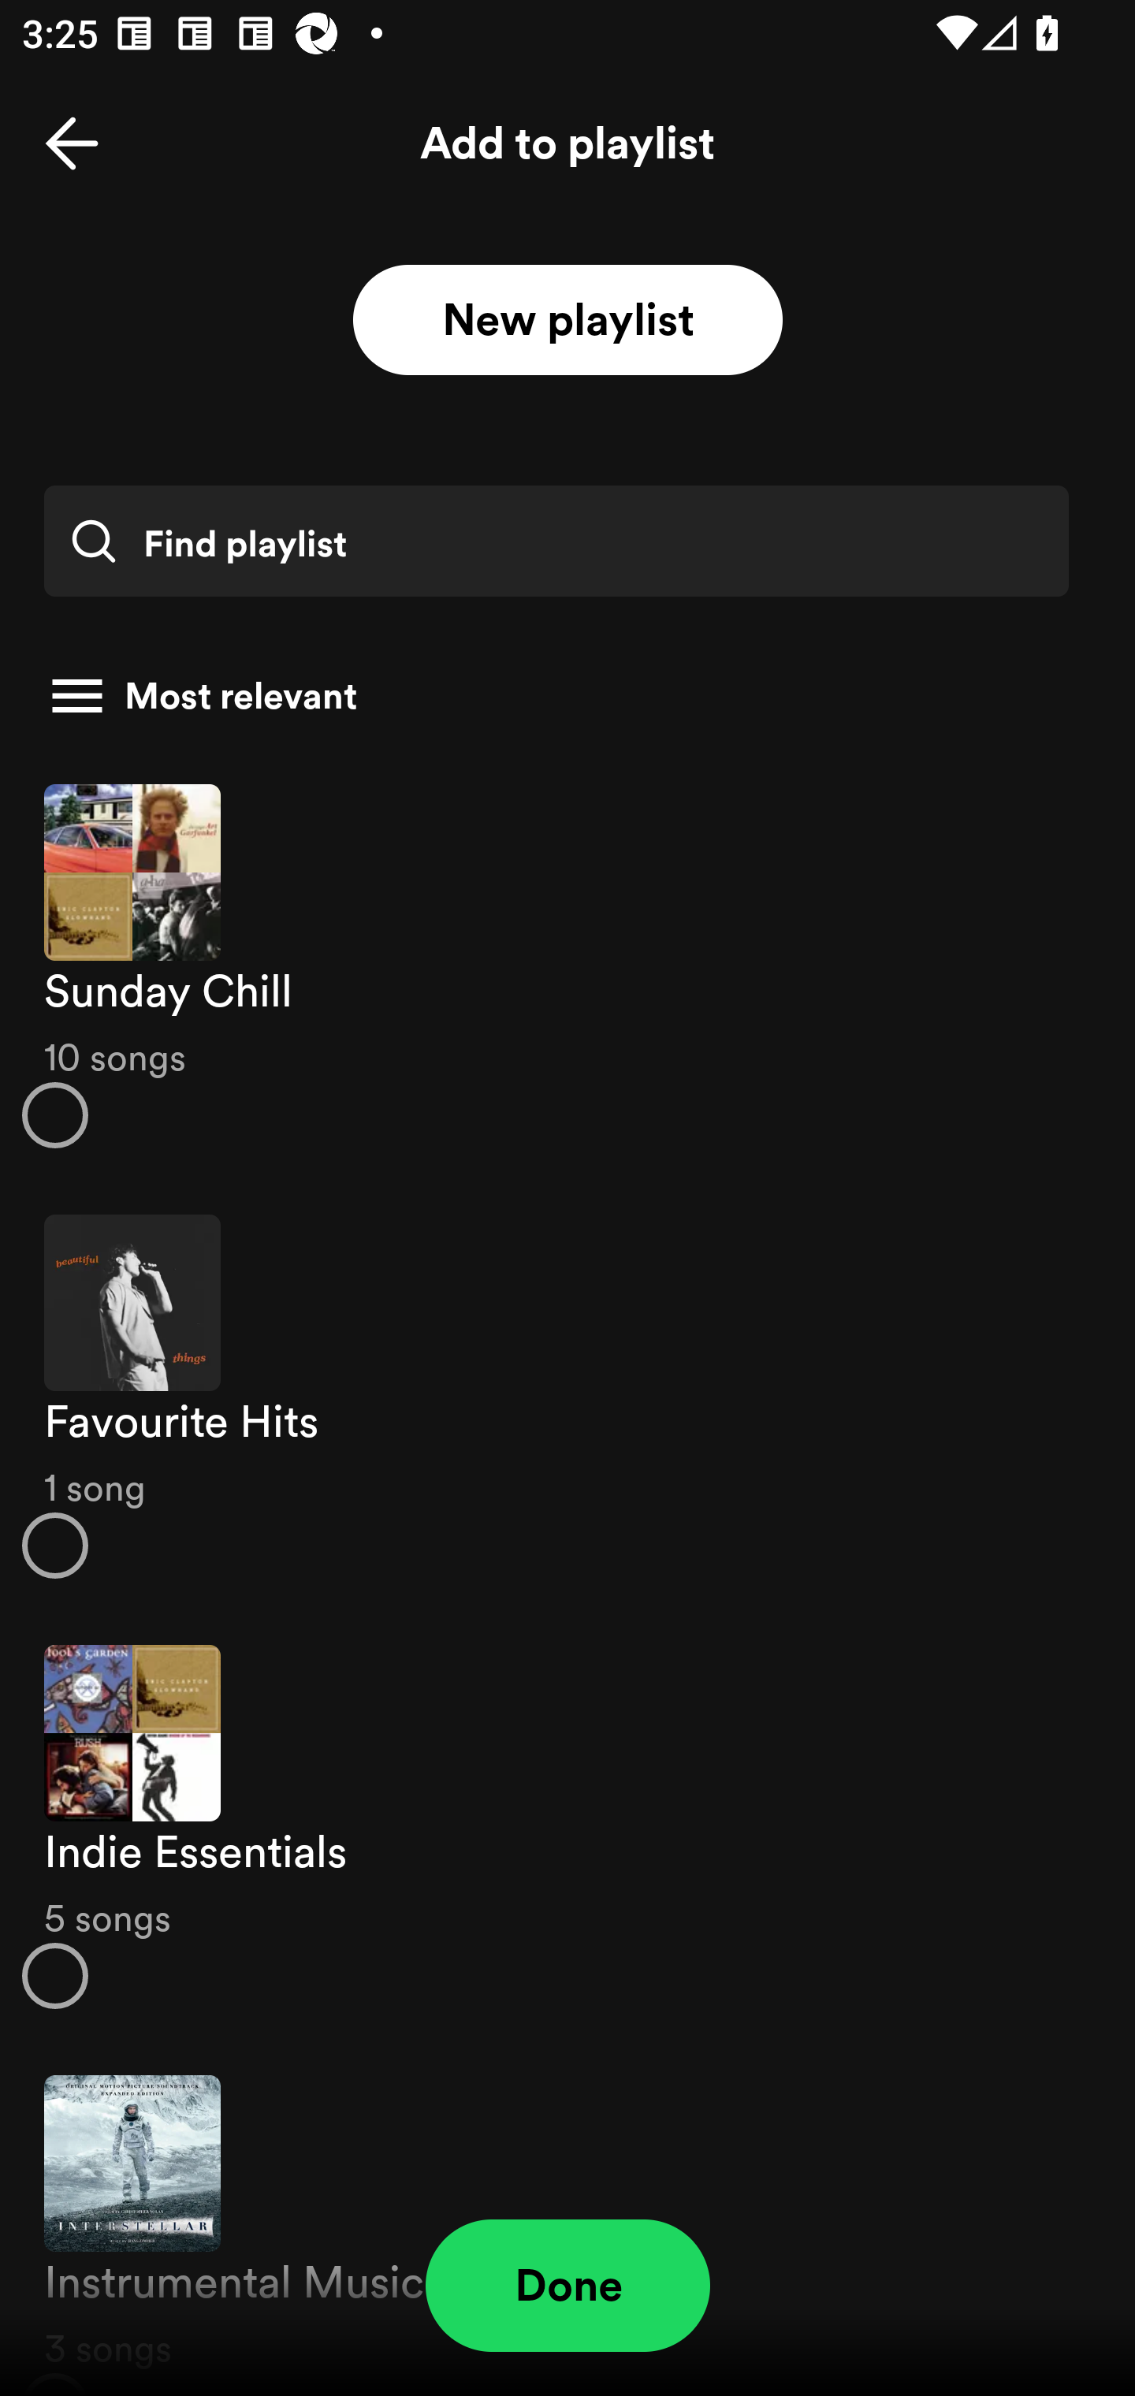 Image resolution: width=1135 pixels, height=2396 pixels. I want to click on New playlist, so click(567, 321).